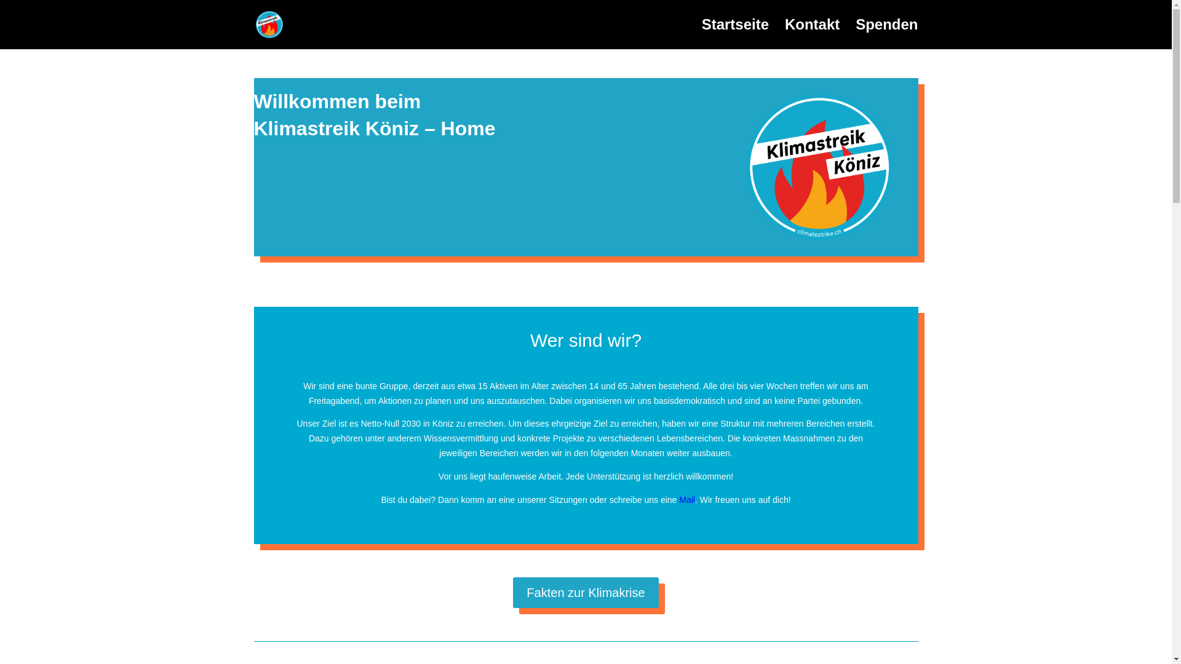  Describe the element at coordinates (586, 593) in the screenshot. I see `Fakten zur Klimakrise` at that location.